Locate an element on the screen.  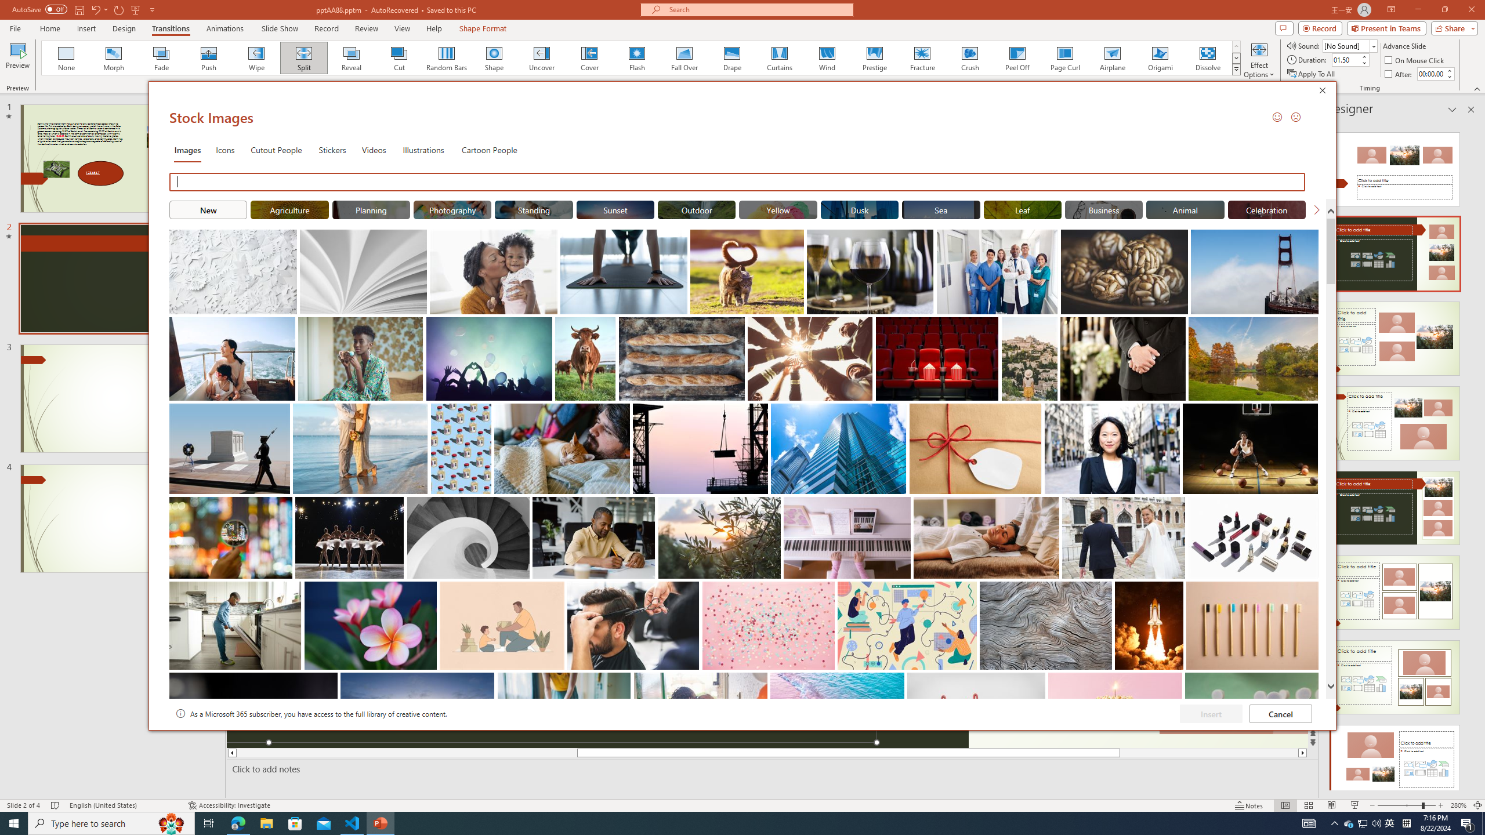
After is located at coordinates (1399, 74).